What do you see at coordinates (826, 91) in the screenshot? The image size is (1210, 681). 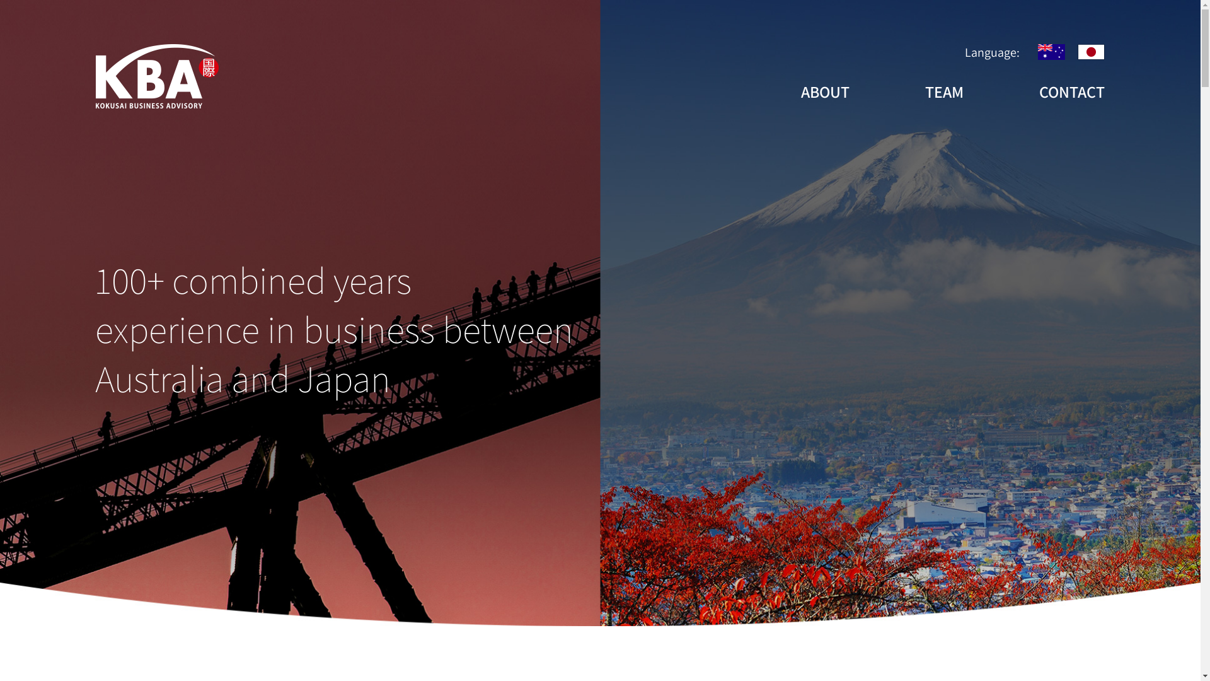 I see `ABOUT` at bounding box center [826, 91].